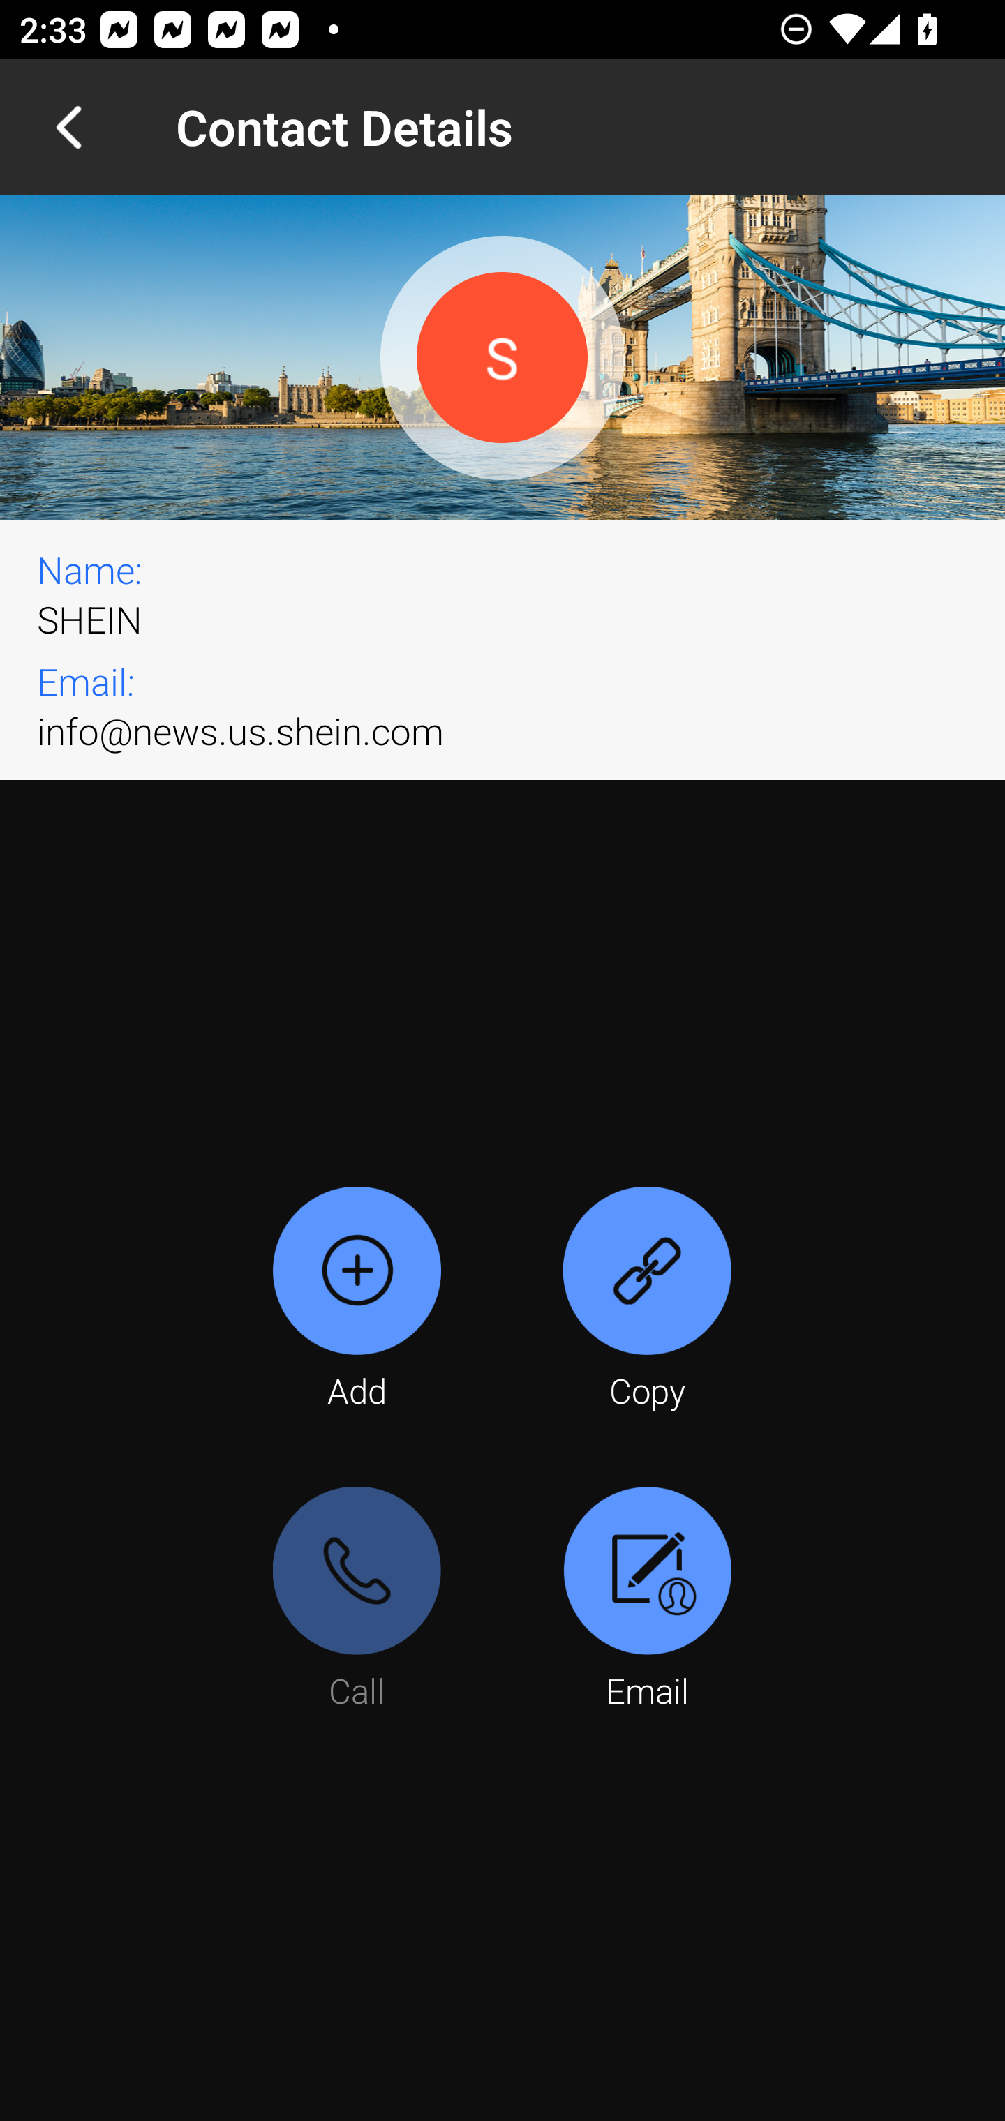 Image resolution: width=1005 pixels, height=2121 pixels. I want to click on Copy, so click(647, 1300).